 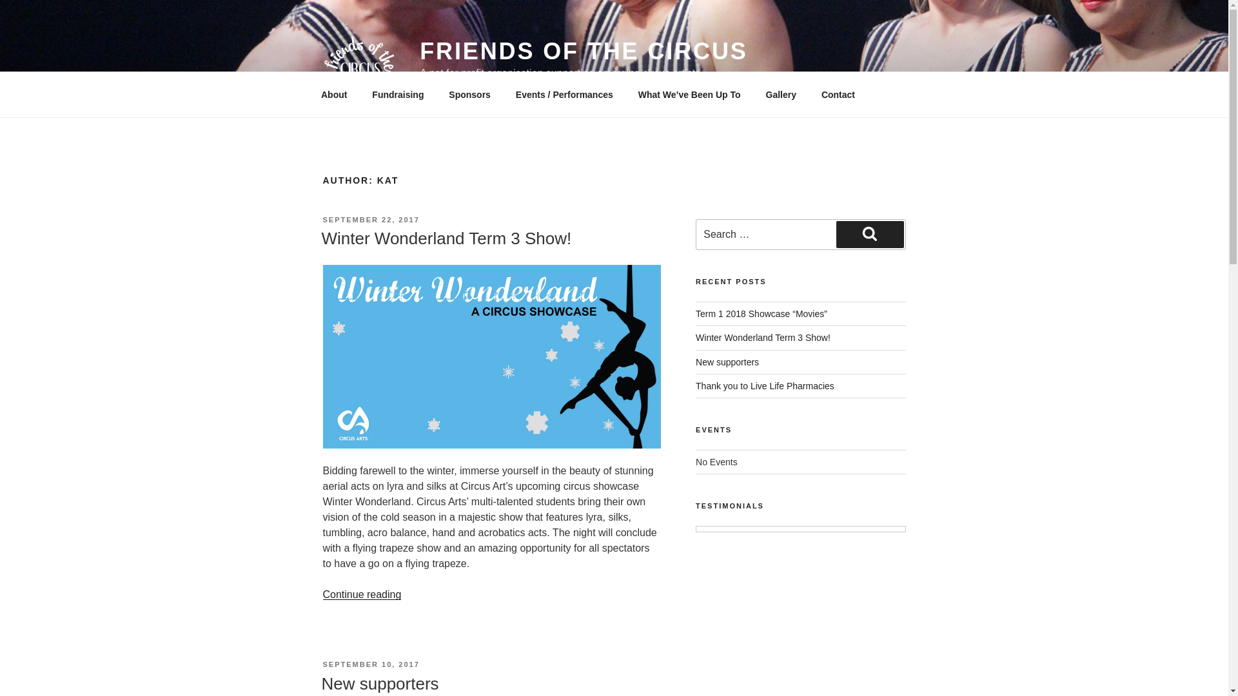 I want to click on Fundraising, so click(x=398, y=94).